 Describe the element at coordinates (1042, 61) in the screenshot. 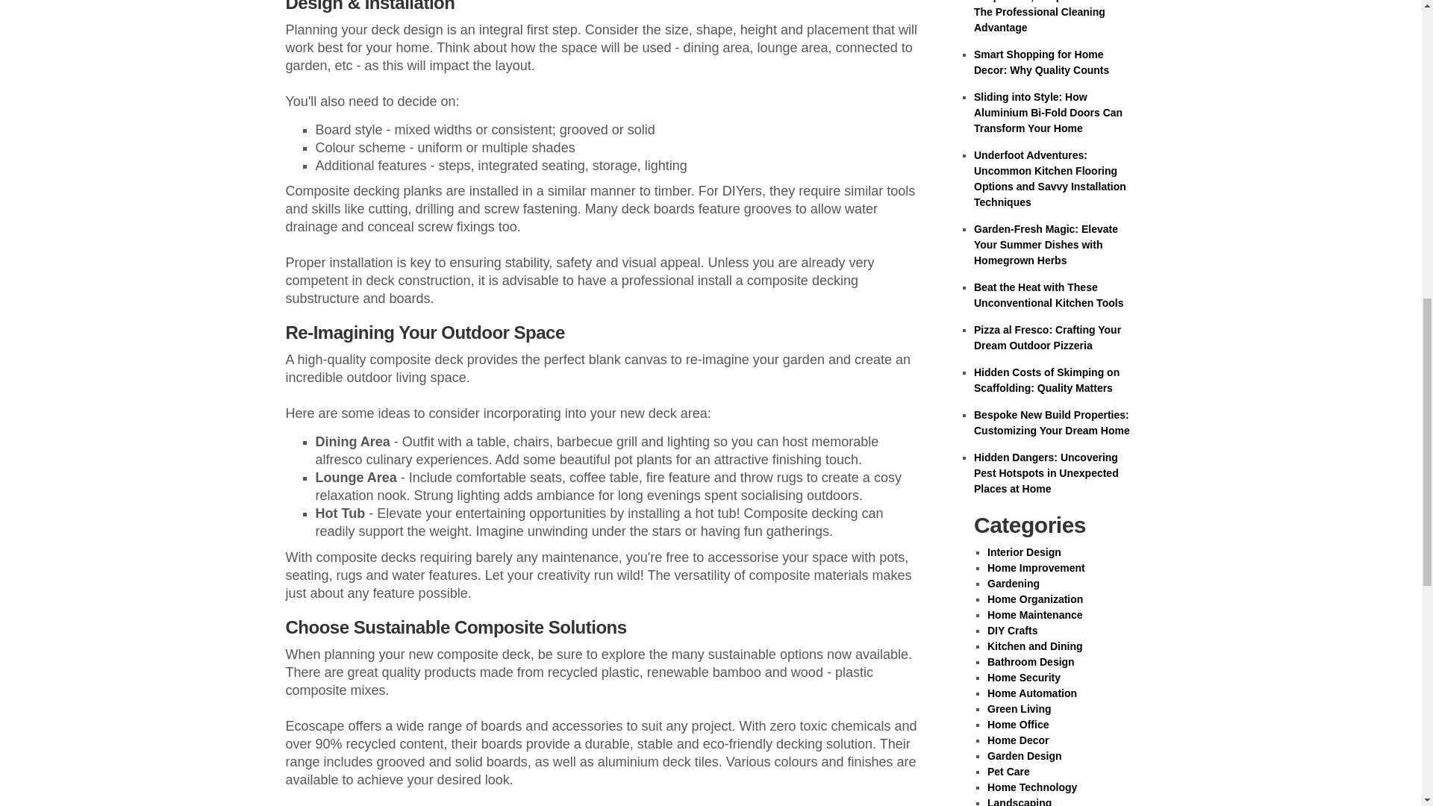

I see `Smart Shopping for Home Decor: Why Quality Counts` at that location.